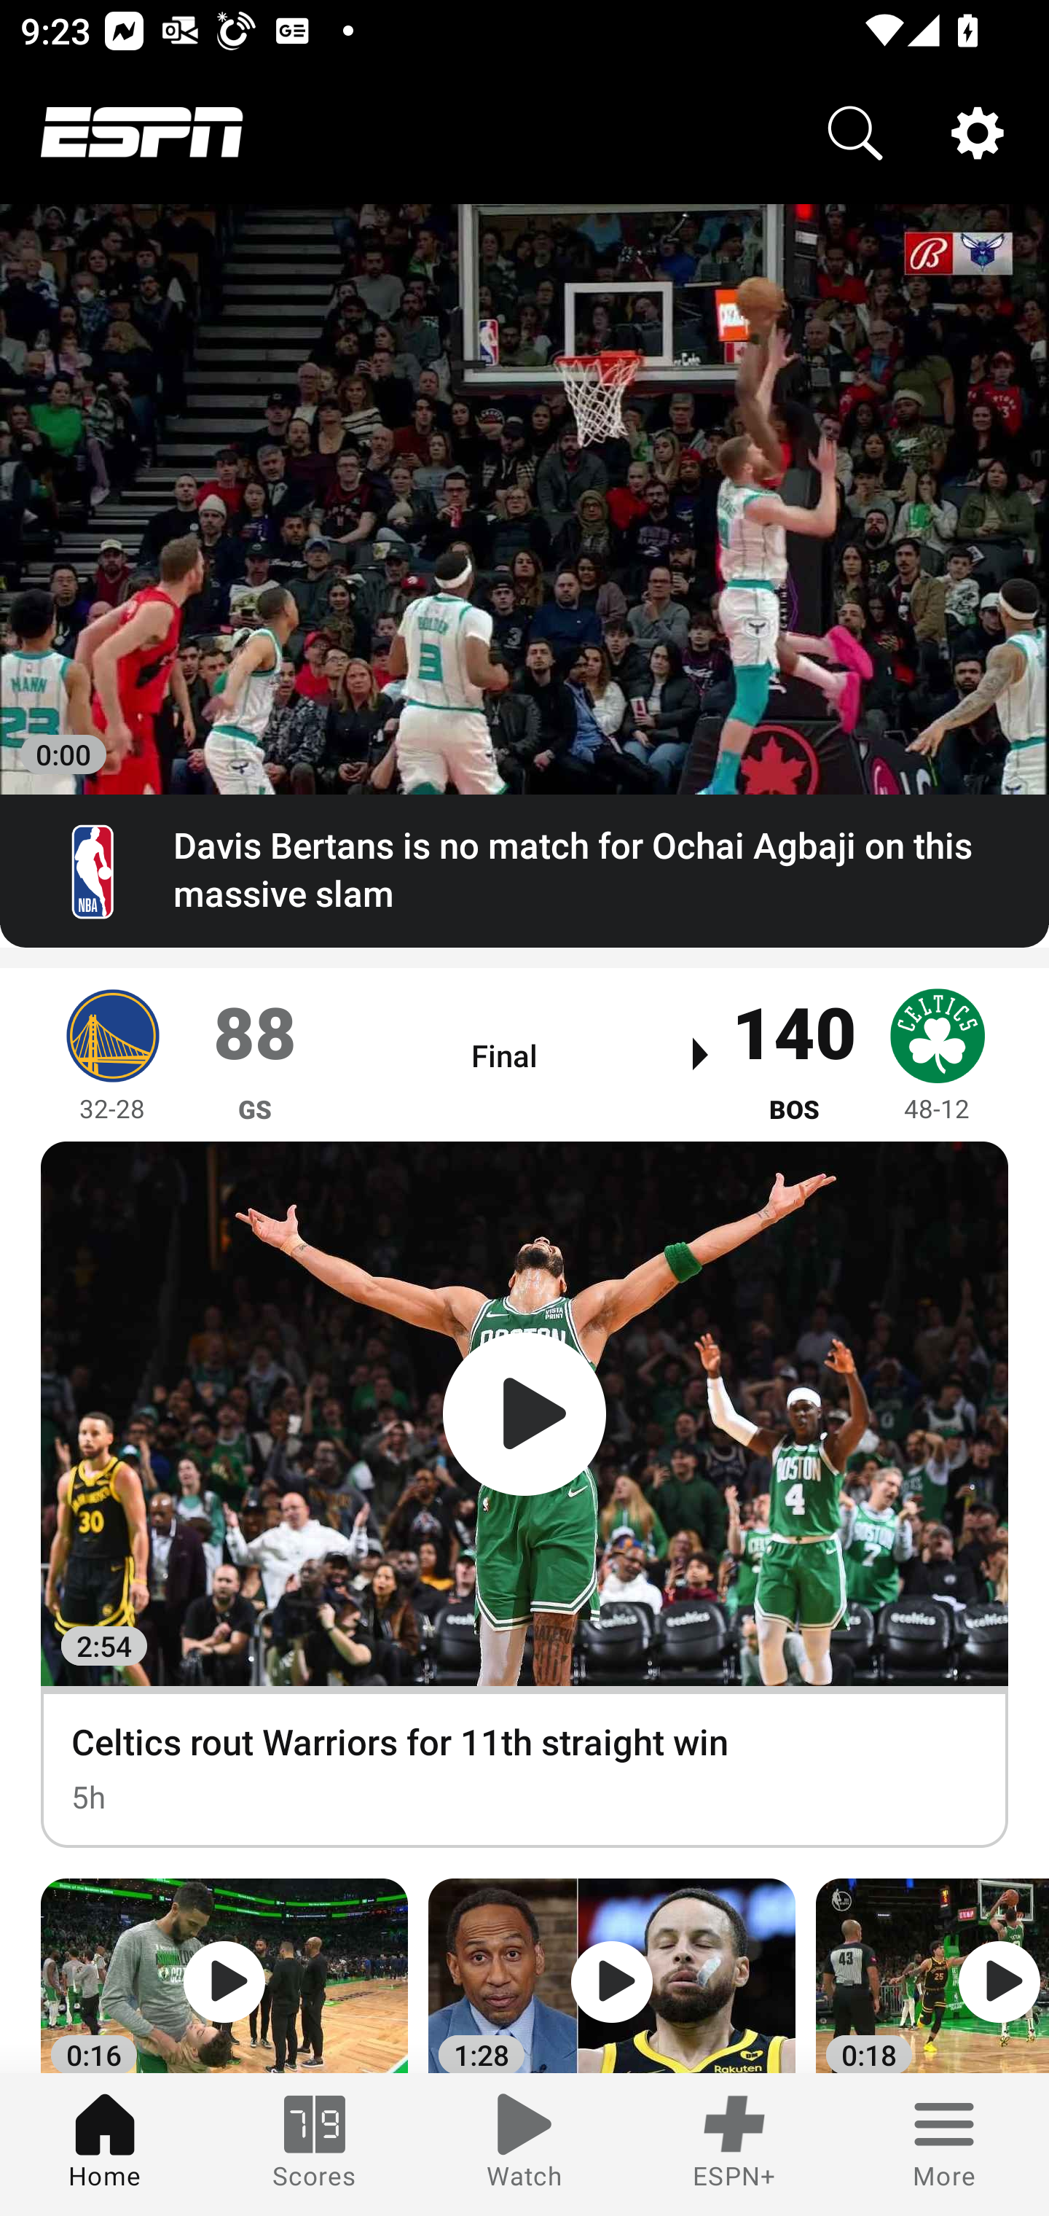 The height and width of the screenshot is (2216, 1049). I want to click on More, so click(944, 2145).